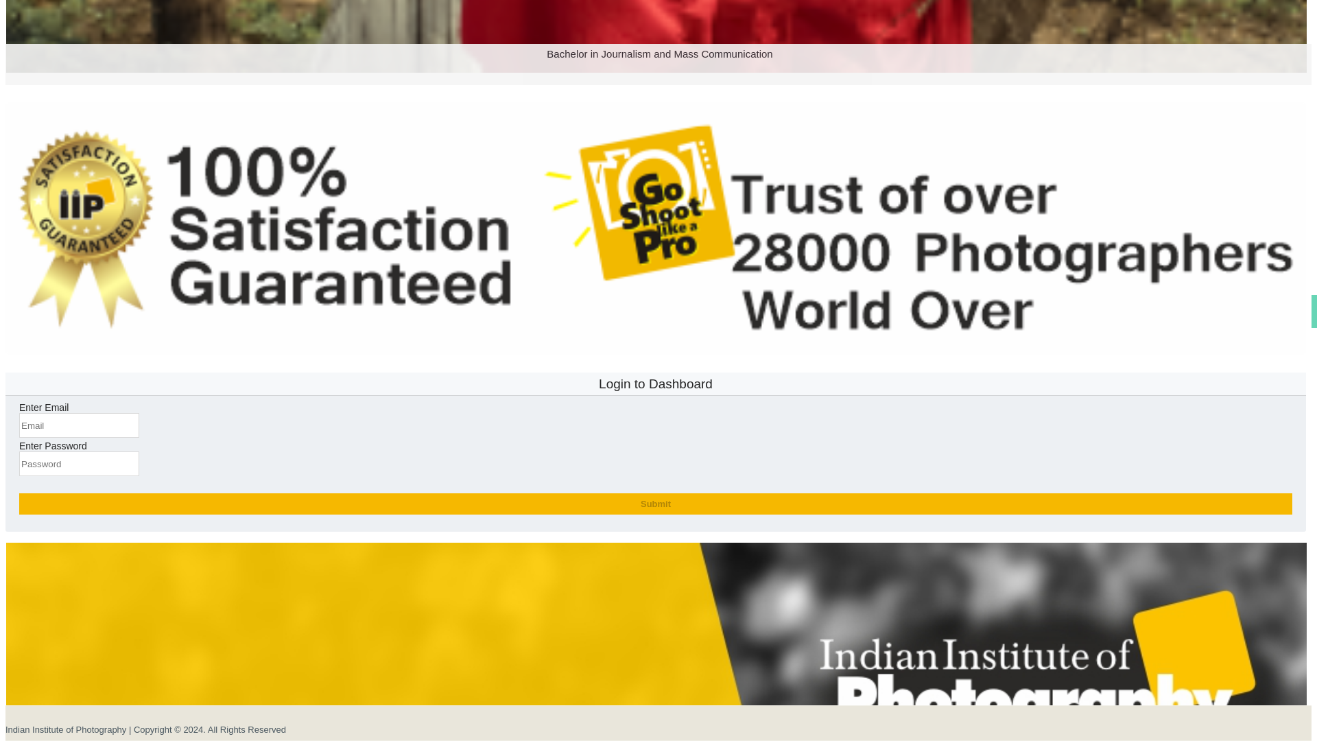 The image size is (1317, 741). Describe the element at coordinates (656, 91) in the screenshot. I see `Bachelor in Journalism and Mass Communication` at that location.